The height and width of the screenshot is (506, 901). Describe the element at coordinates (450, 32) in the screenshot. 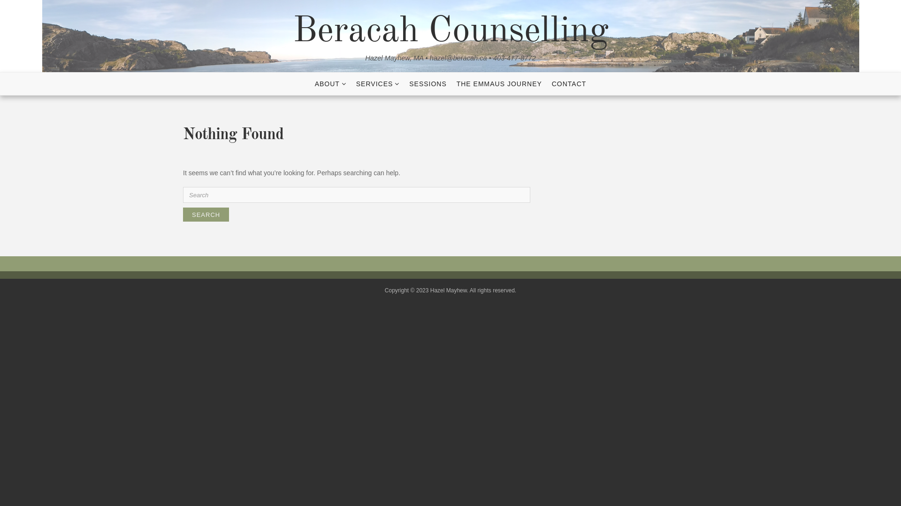

I see `Beracah Counselling` at that location.